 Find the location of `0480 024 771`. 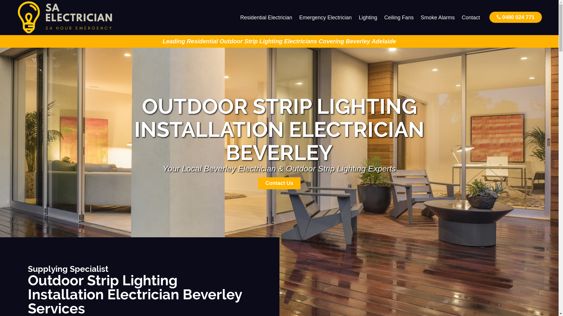

0480 024 771 is located at coordinates (515, 17).